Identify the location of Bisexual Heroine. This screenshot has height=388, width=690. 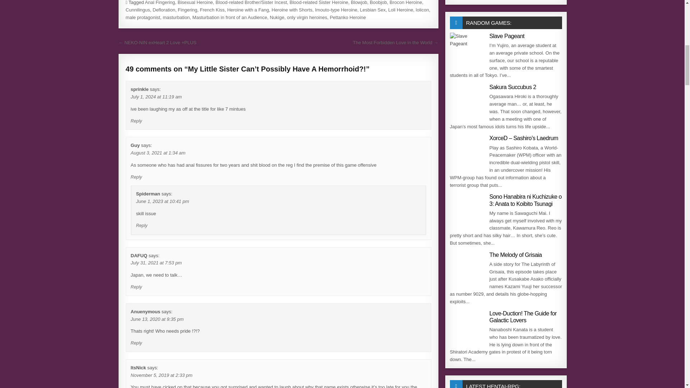
(195, 3).